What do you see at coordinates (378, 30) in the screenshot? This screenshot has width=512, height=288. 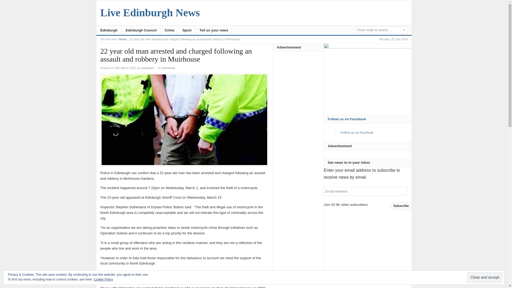 I see `Search for:` at bounding box center [378, 30].